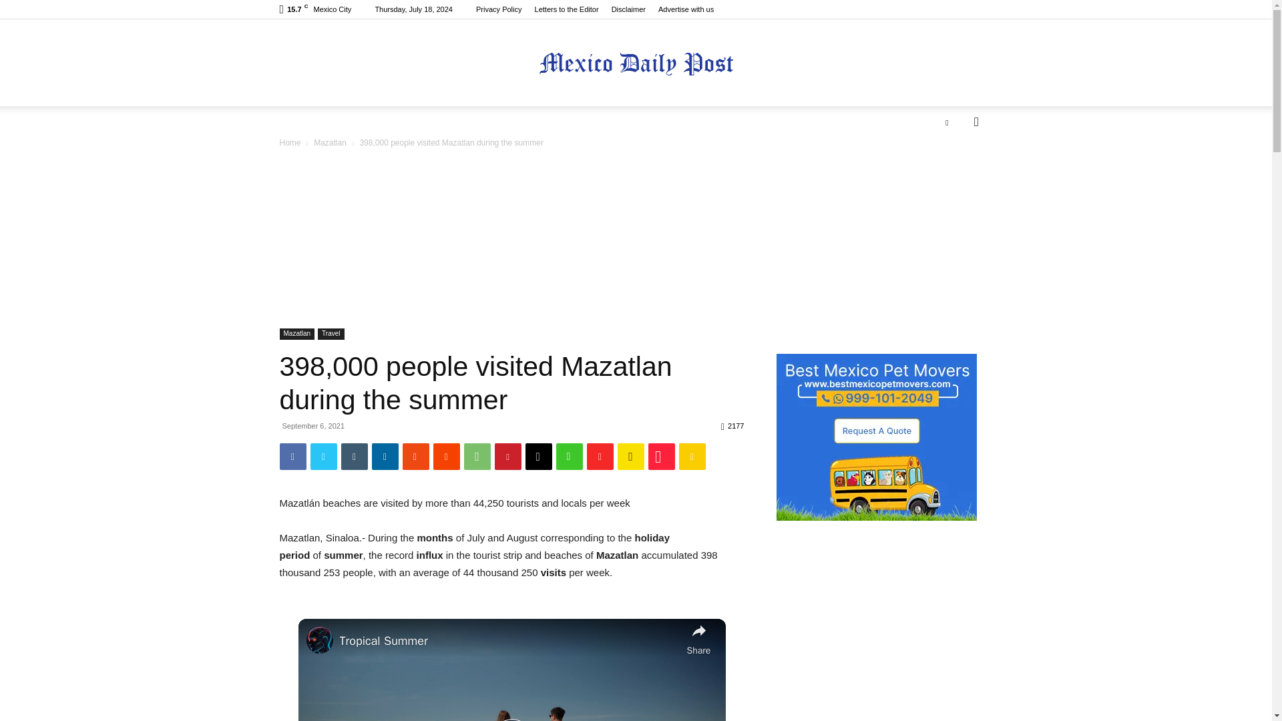 The width and height of the screenshot is (1282, 721). I want to click on View all posts in Mazatlan, so click(330, 143).